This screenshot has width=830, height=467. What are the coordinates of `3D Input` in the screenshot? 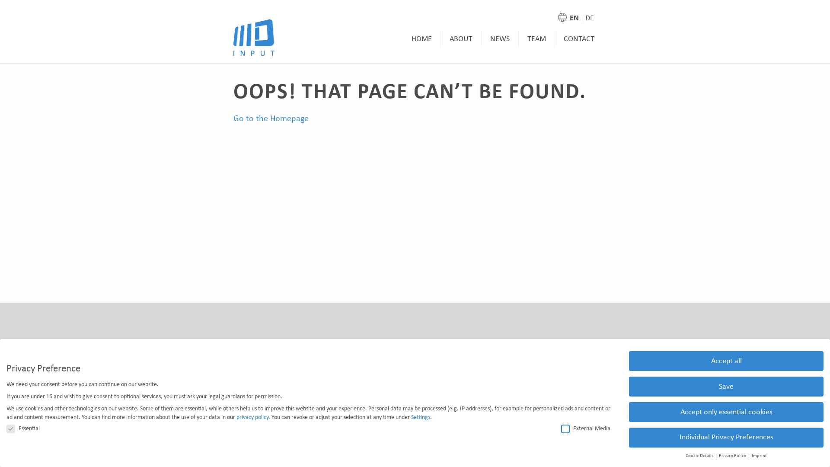 It's located at (254, 38).